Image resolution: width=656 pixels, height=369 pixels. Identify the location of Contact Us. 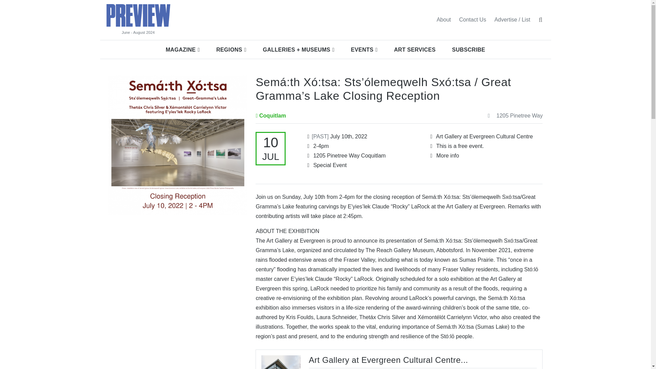
(473, 19).